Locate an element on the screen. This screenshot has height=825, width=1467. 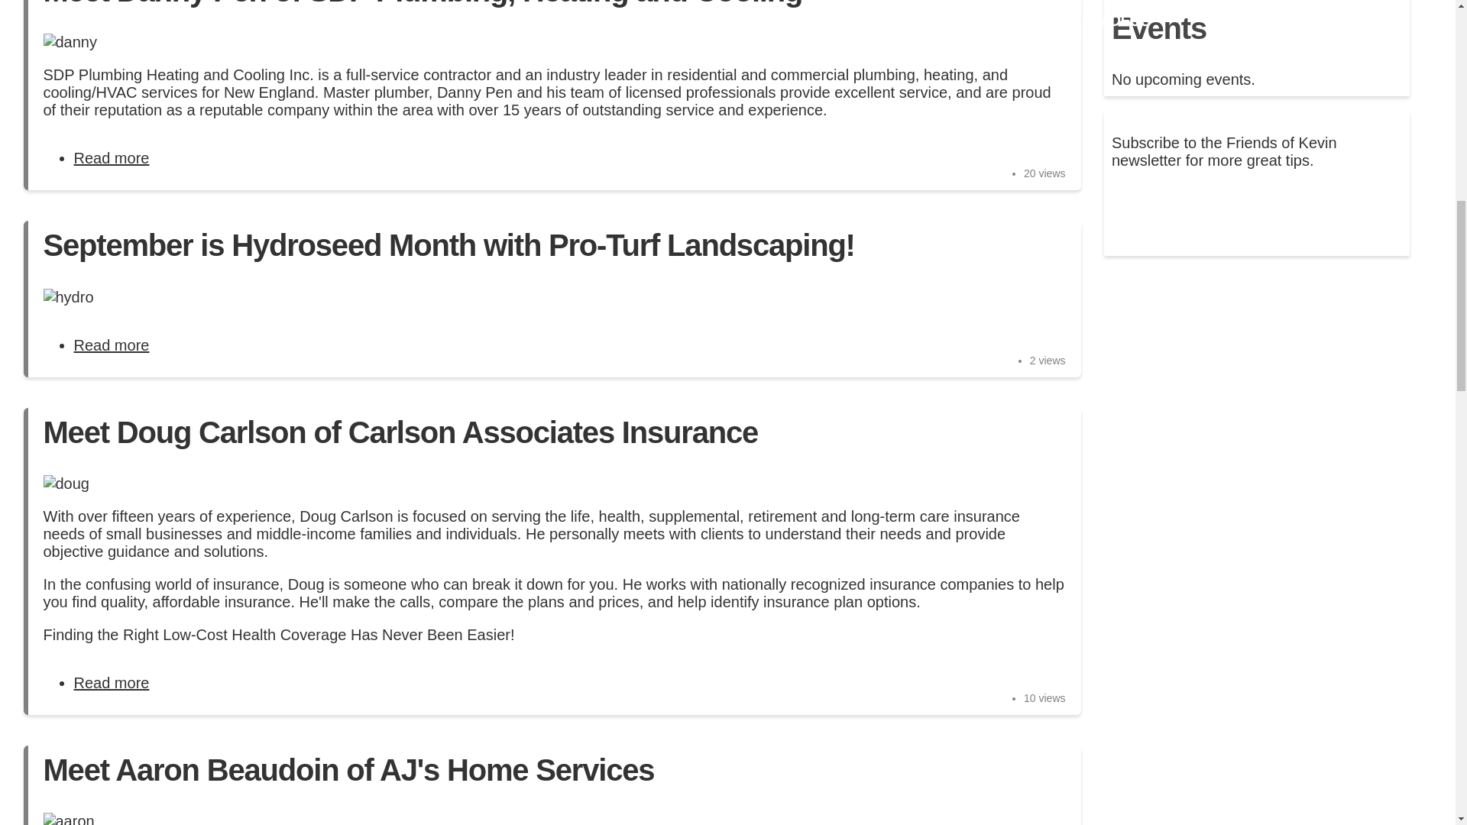
danny is located at coordinates (69, 42).